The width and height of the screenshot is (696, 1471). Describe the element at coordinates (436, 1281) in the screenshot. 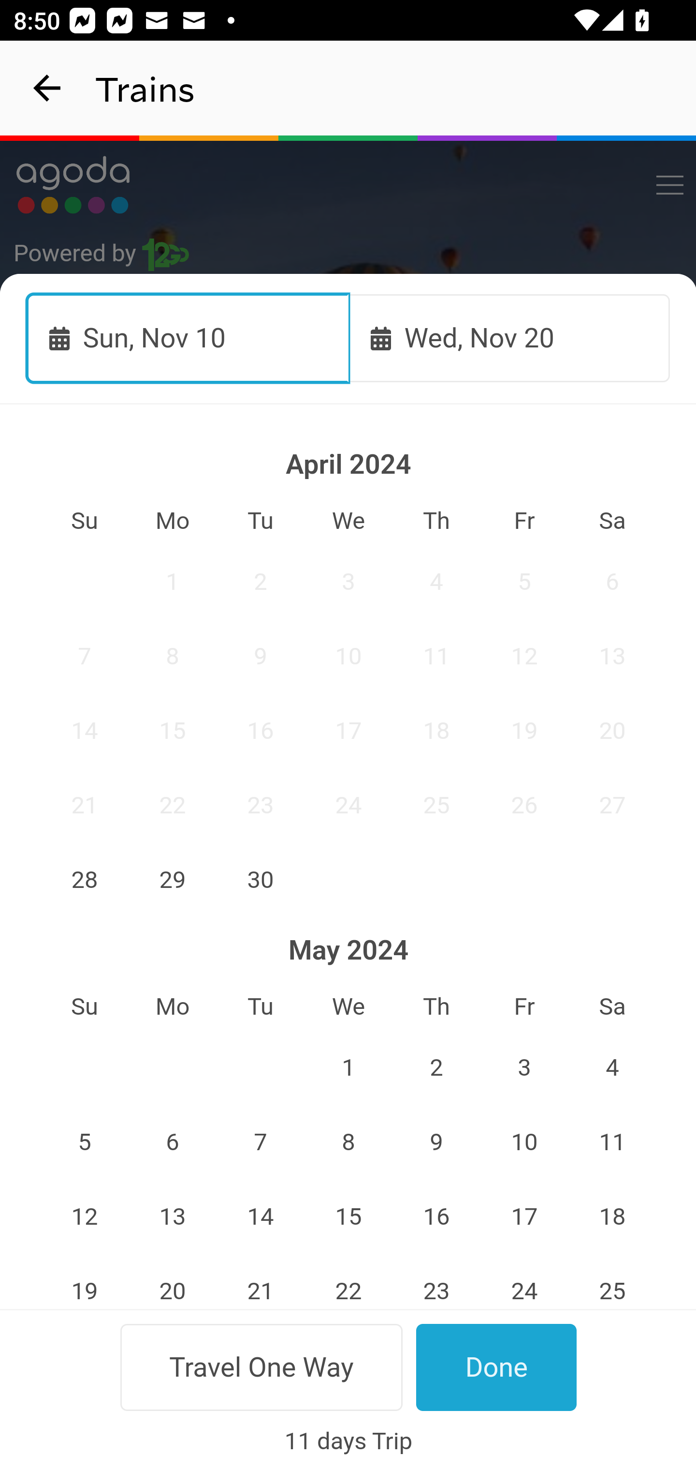

I see `23` at that location.